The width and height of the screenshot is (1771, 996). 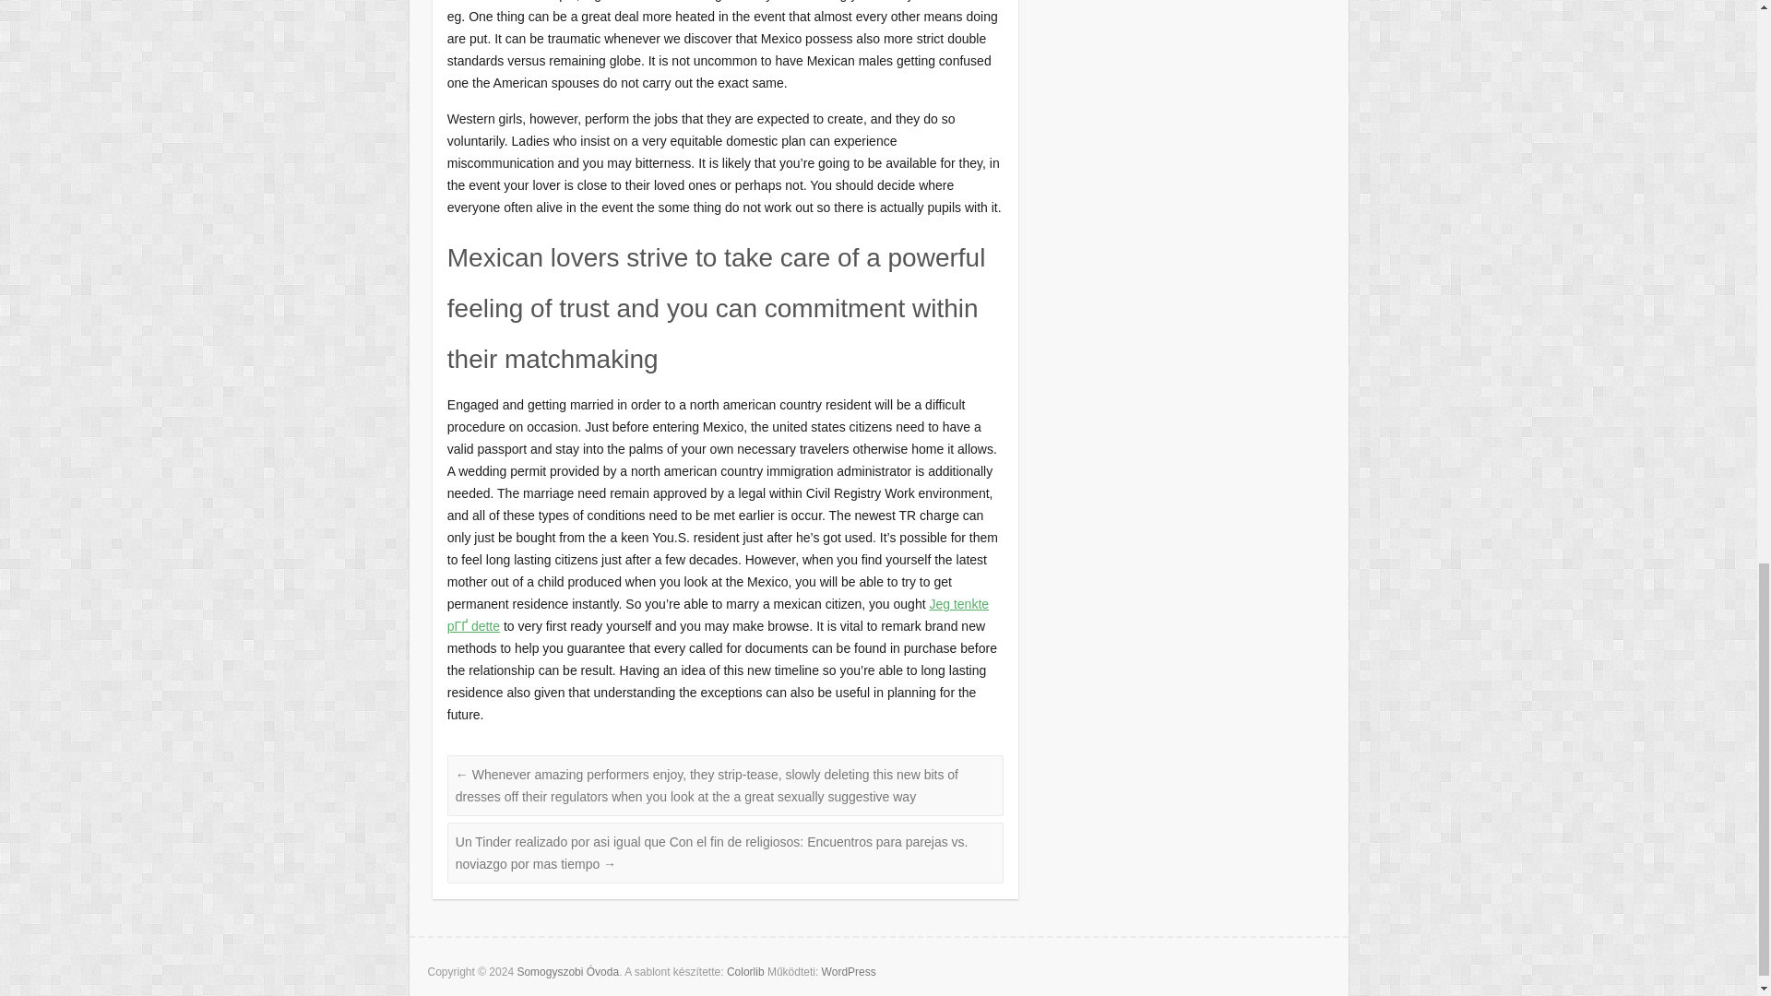 I want to click on Colorlib, so click(x=745, y=971).